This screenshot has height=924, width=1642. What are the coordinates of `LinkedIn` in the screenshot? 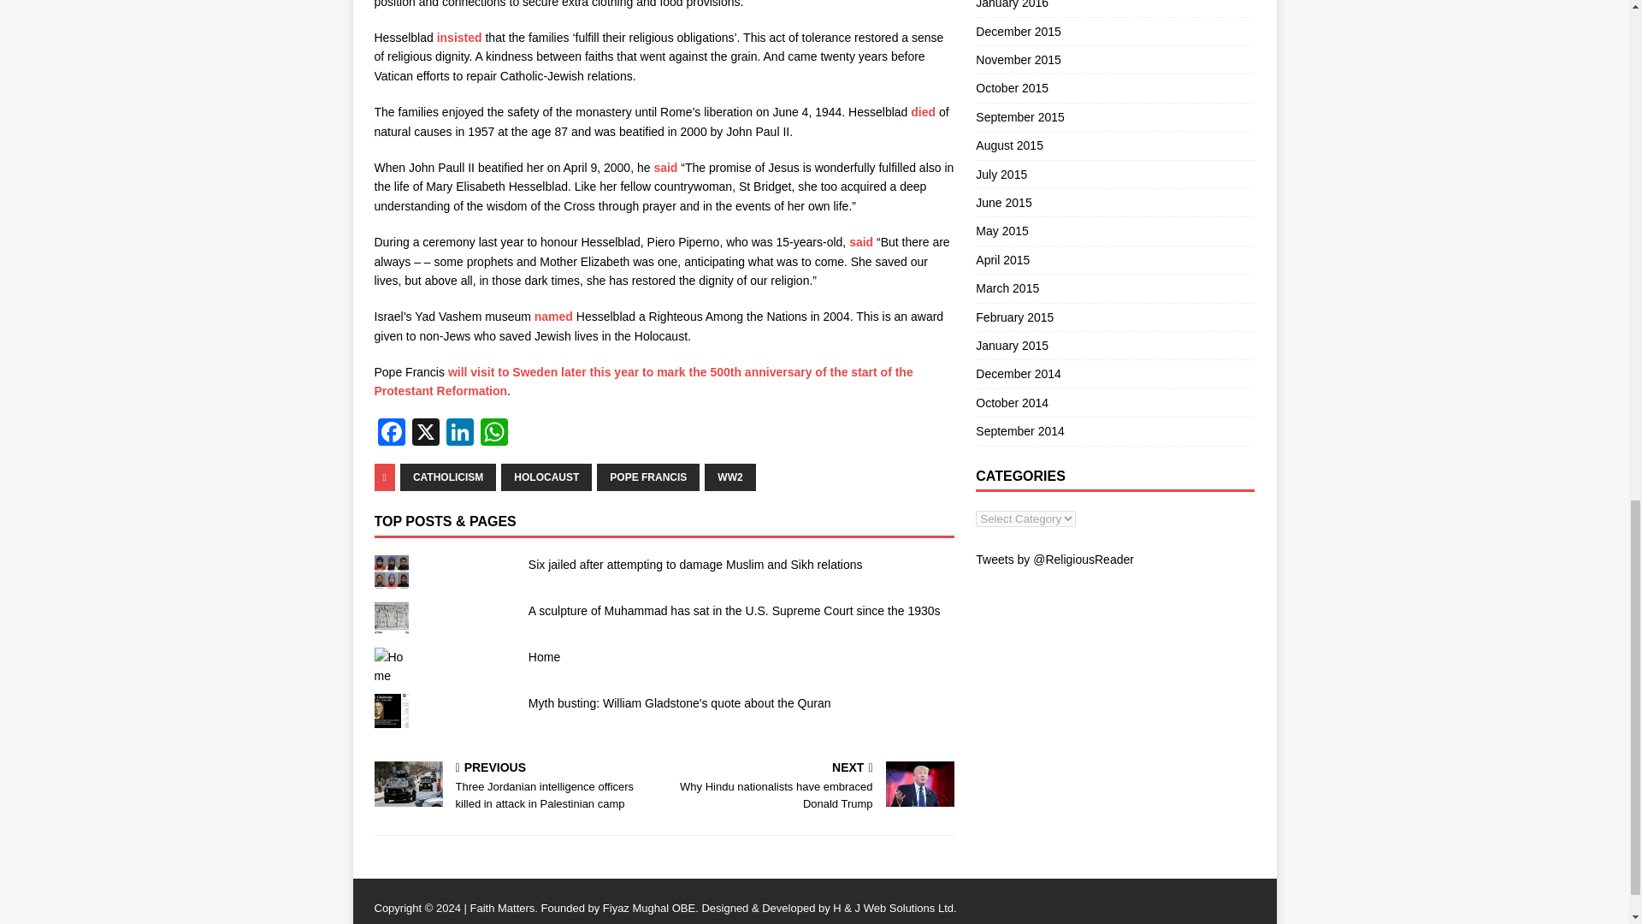 It's located at (460, 434).